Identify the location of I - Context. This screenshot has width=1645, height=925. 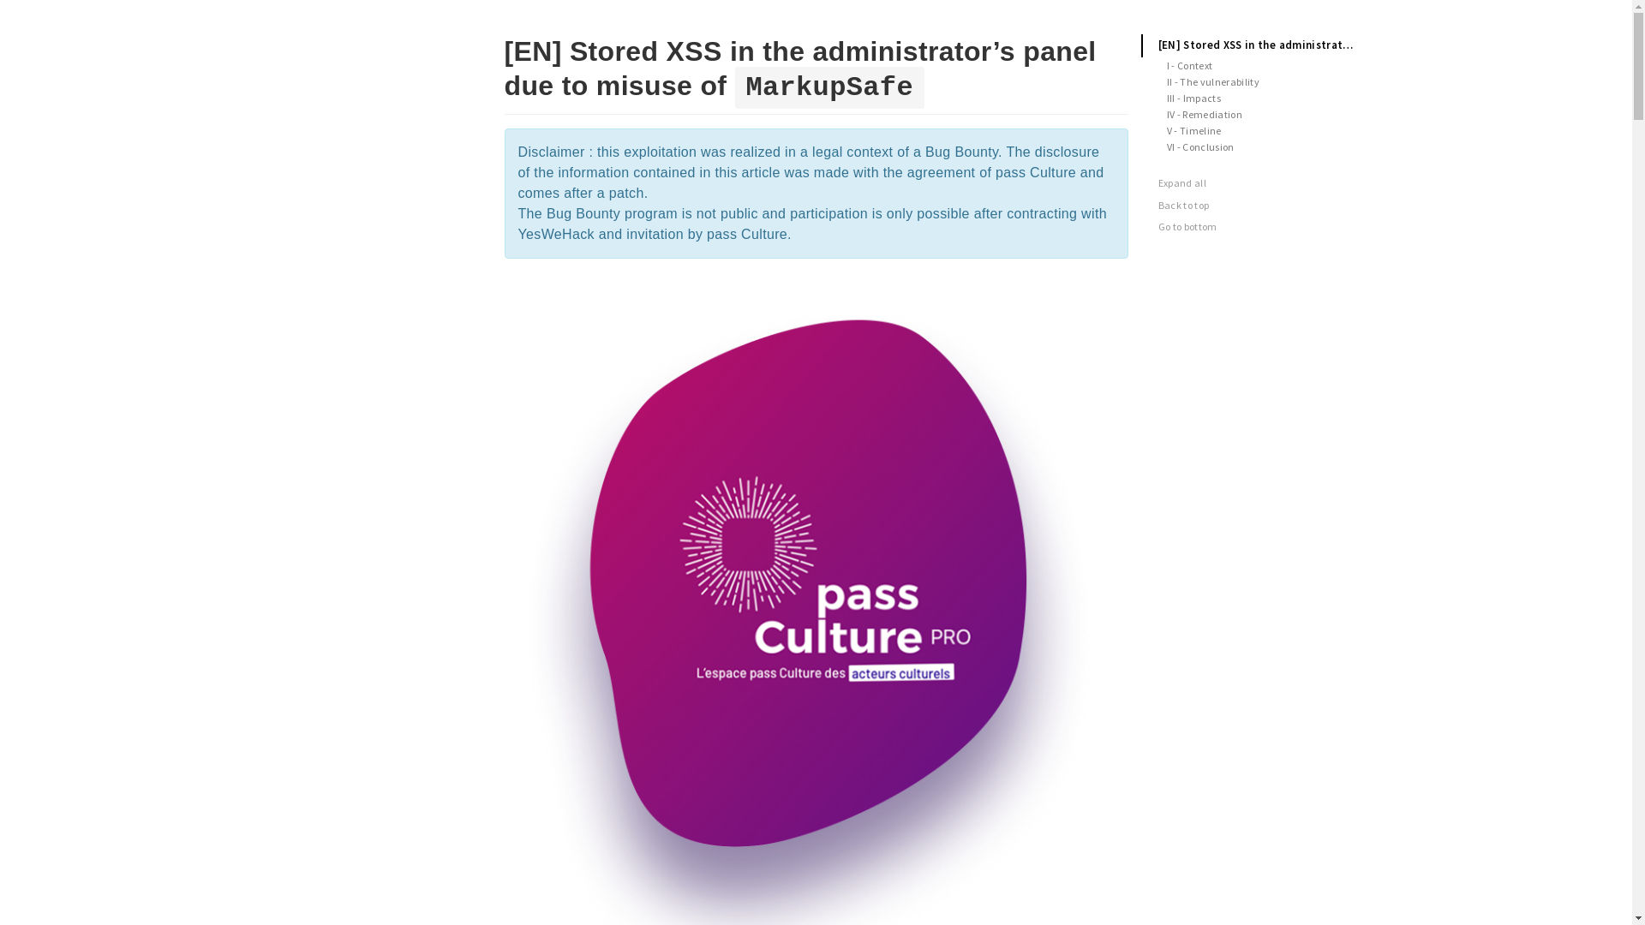
(1256, 65).